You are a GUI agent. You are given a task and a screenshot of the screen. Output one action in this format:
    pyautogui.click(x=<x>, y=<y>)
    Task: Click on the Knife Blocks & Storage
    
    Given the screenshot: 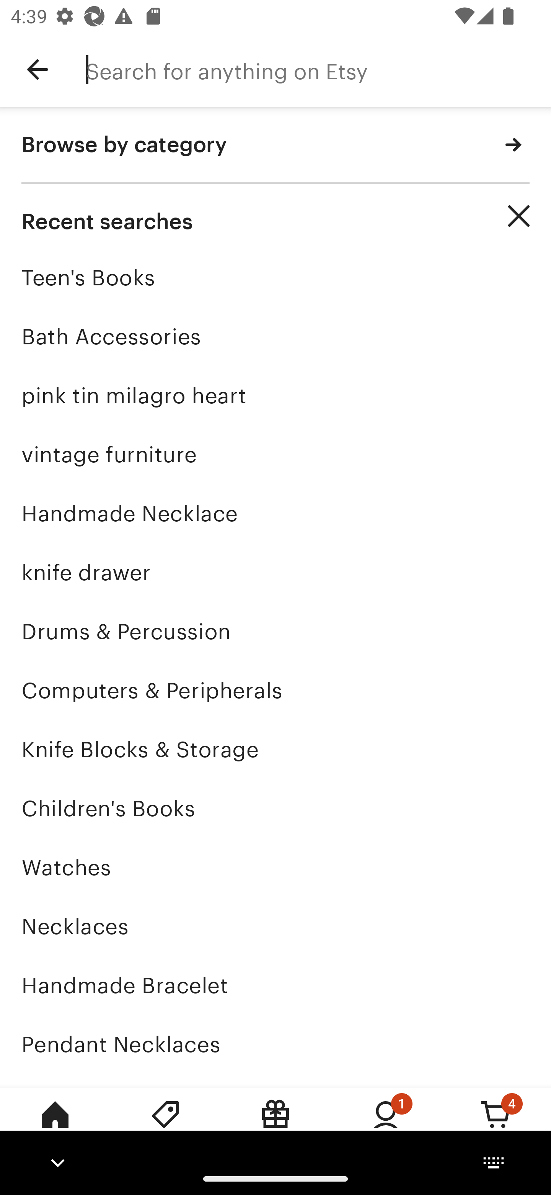 What is the action you would take?
    pyautogui.click(x=275, y=750)
    